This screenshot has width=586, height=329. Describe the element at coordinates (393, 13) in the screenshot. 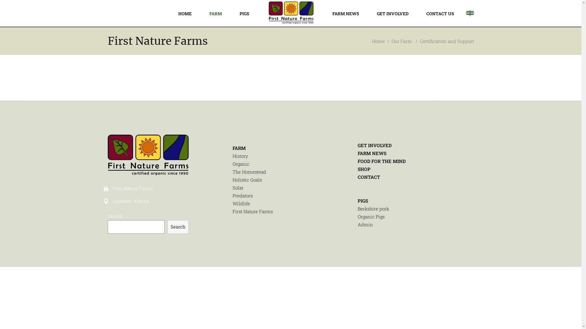

I see `GET INVOLVED` at that location.